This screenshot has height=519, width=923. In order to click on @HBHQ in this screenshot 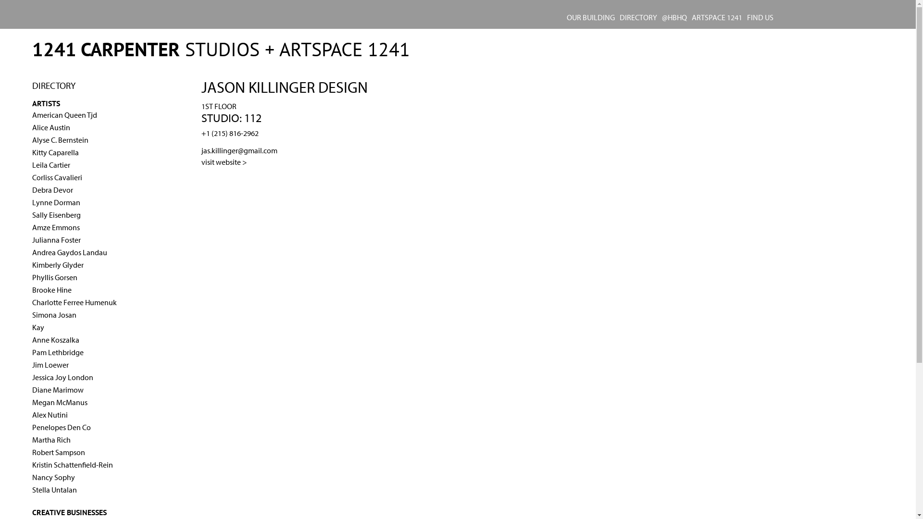, I will do `click(674, 17)`.